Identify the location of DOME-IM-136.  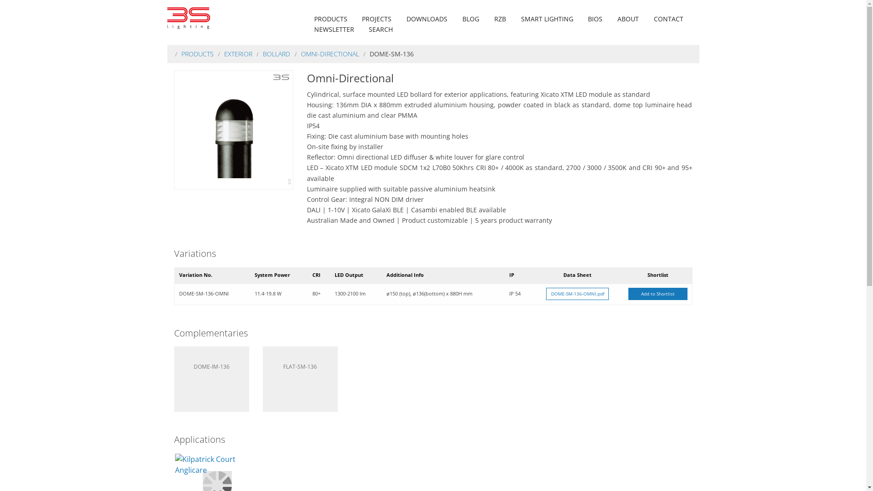
(211, 379).